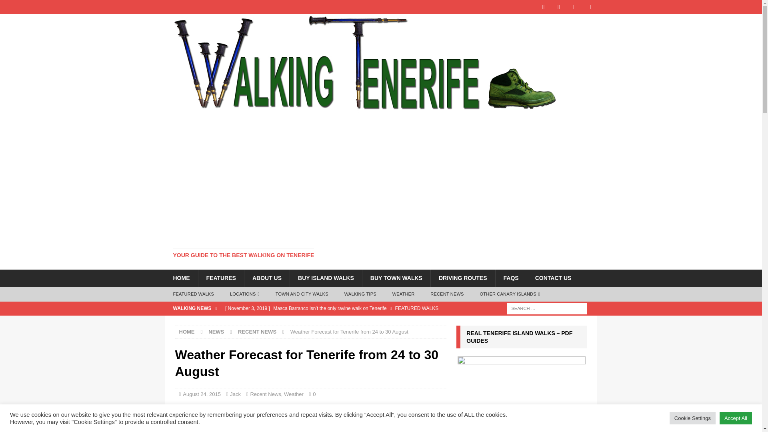 The height and width of the screenshot is (432, 768). Describe the element at coordinates (326, 278) in the screenshot. I see `BUY ISLAND WALKS` at that location.